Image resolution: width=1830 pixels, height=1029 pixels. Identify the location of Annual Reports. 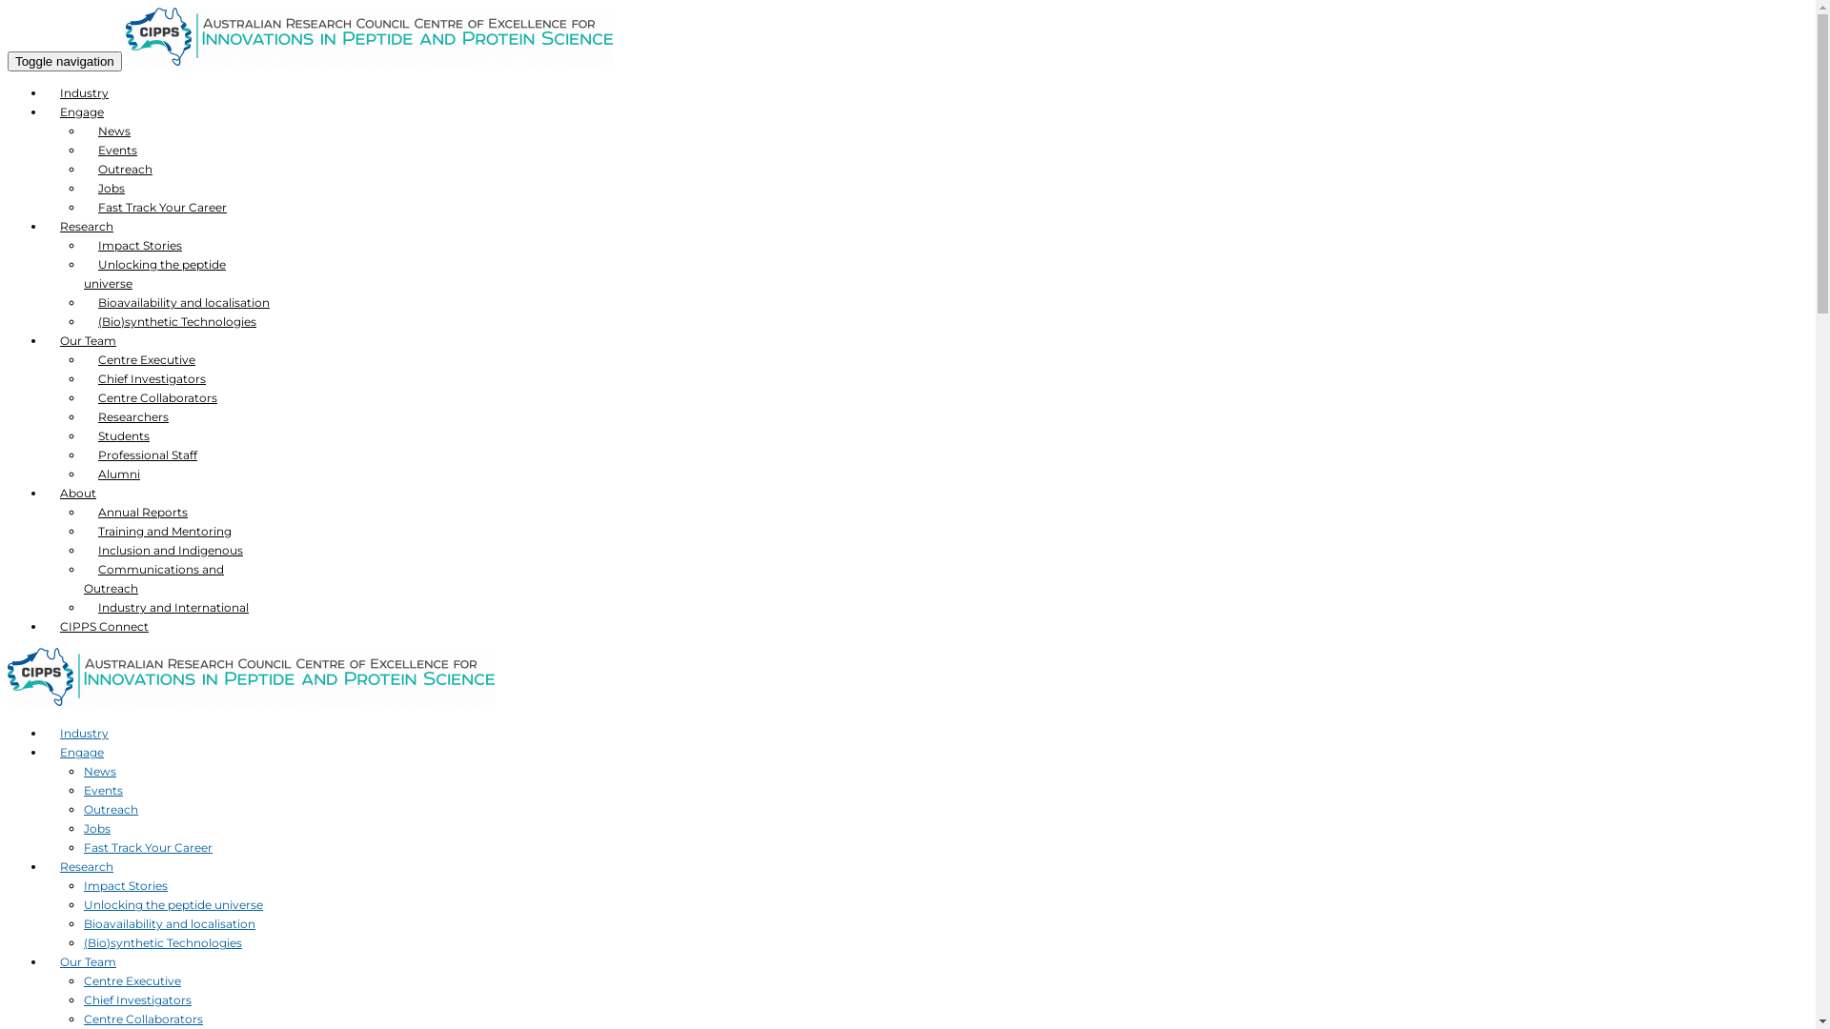
(143, 513).